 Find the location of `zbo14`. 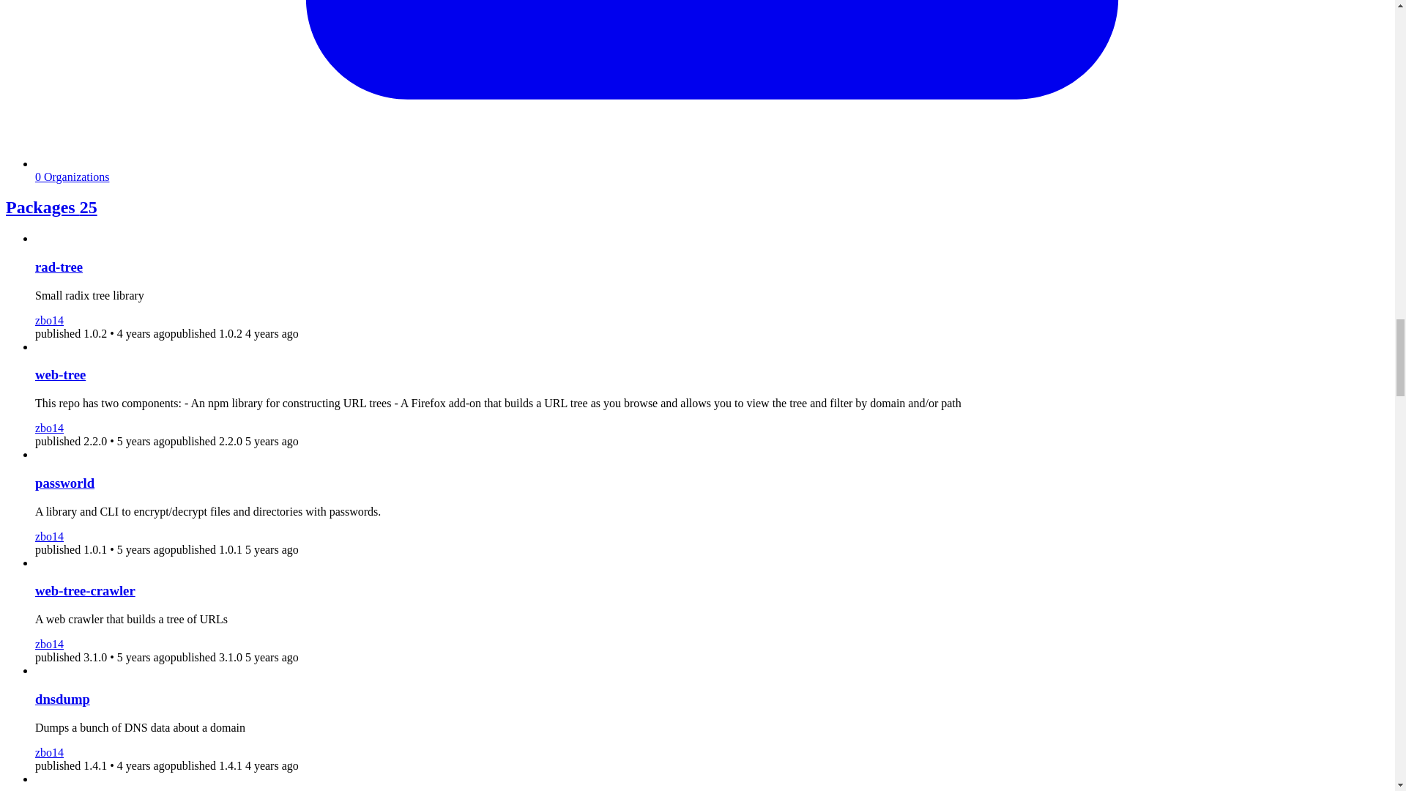

zbo14 is located at coordinates (49, 320).